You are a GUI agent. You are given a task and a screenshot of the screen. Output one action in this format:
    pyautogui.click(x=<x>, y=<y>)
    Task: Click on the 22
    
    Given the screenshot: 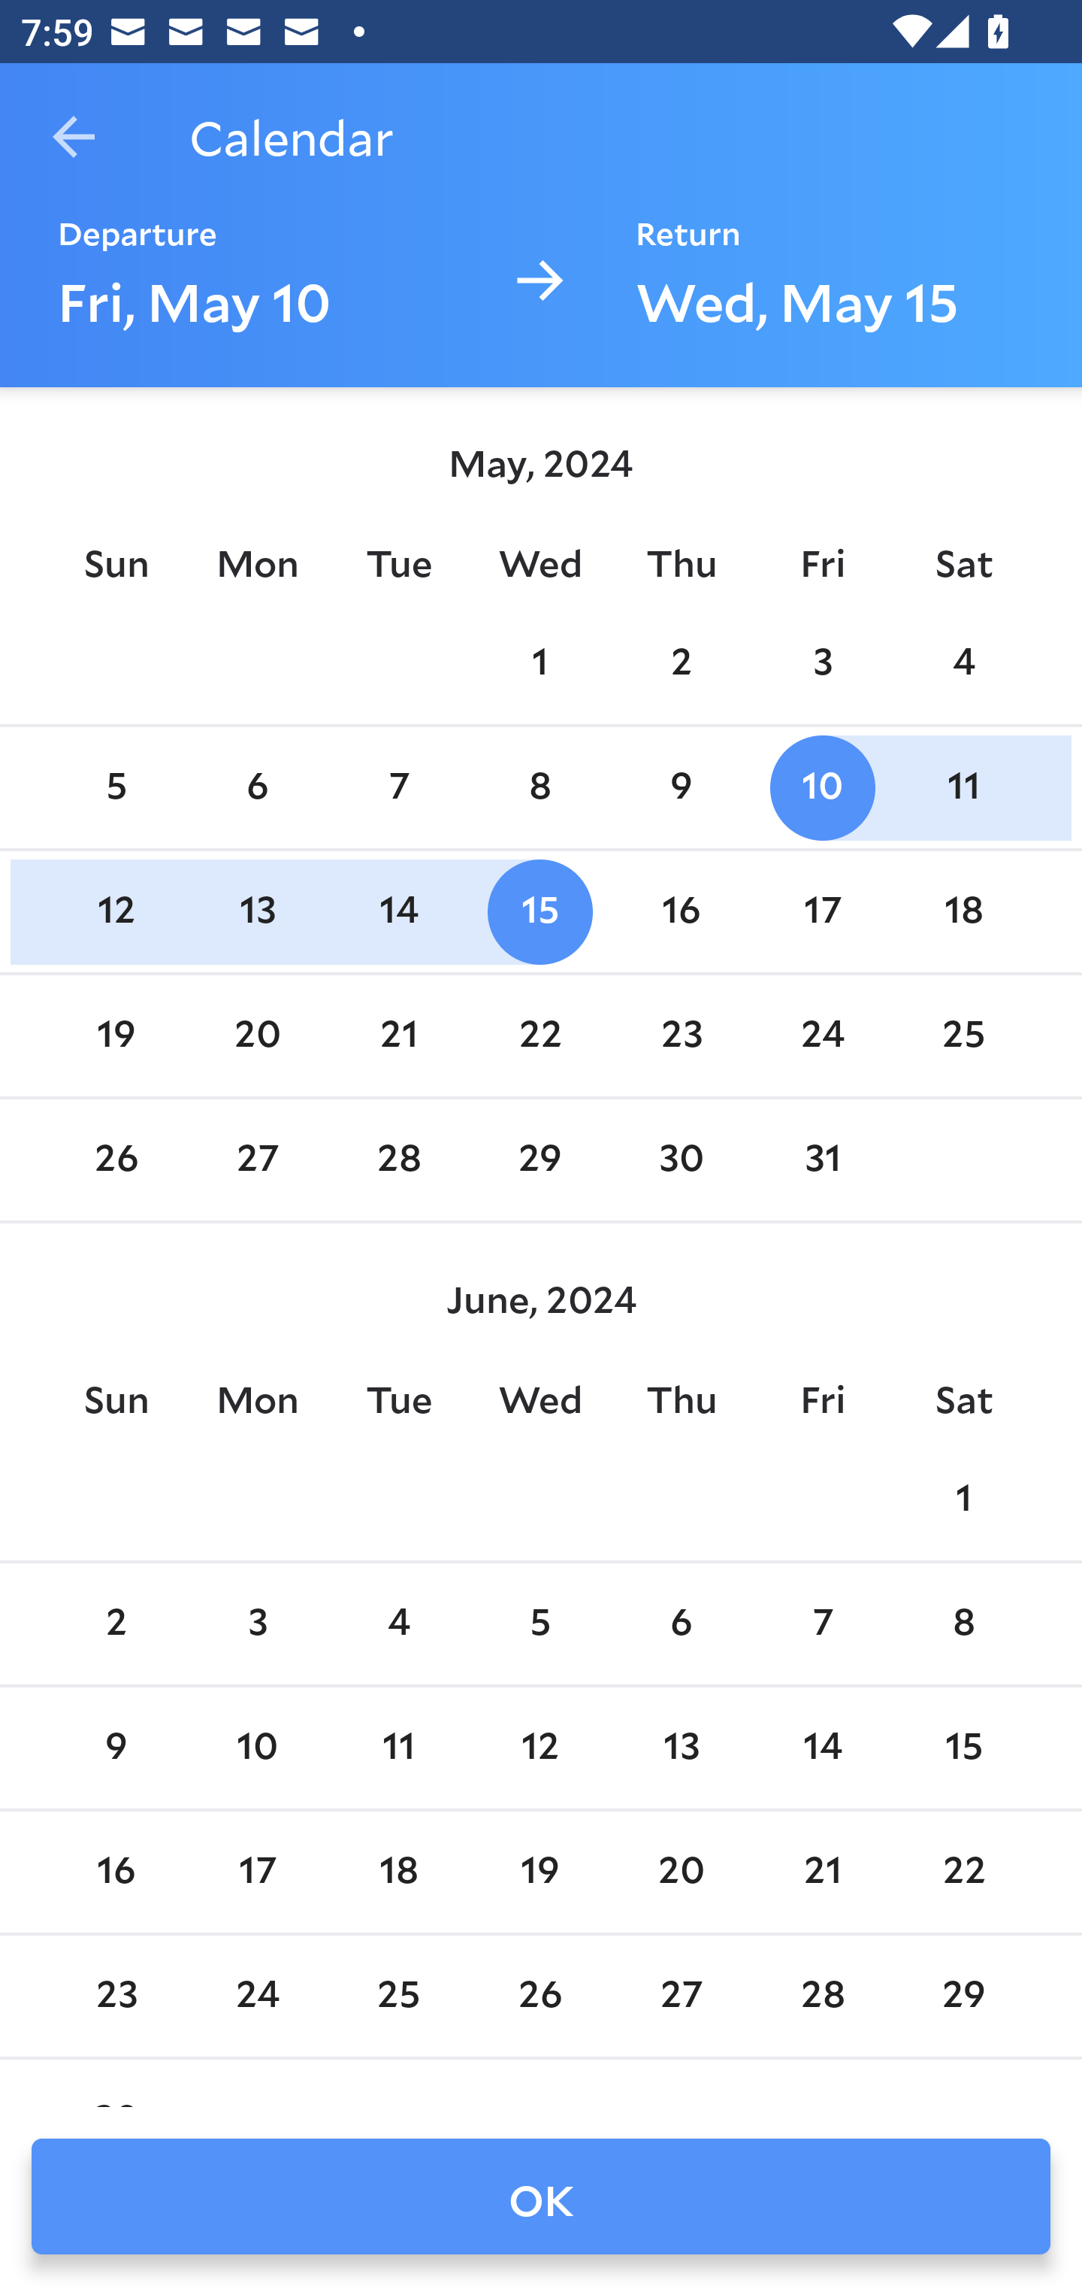 What is the action you would take?
    pyautogui.click(x=540, y=1035)
    